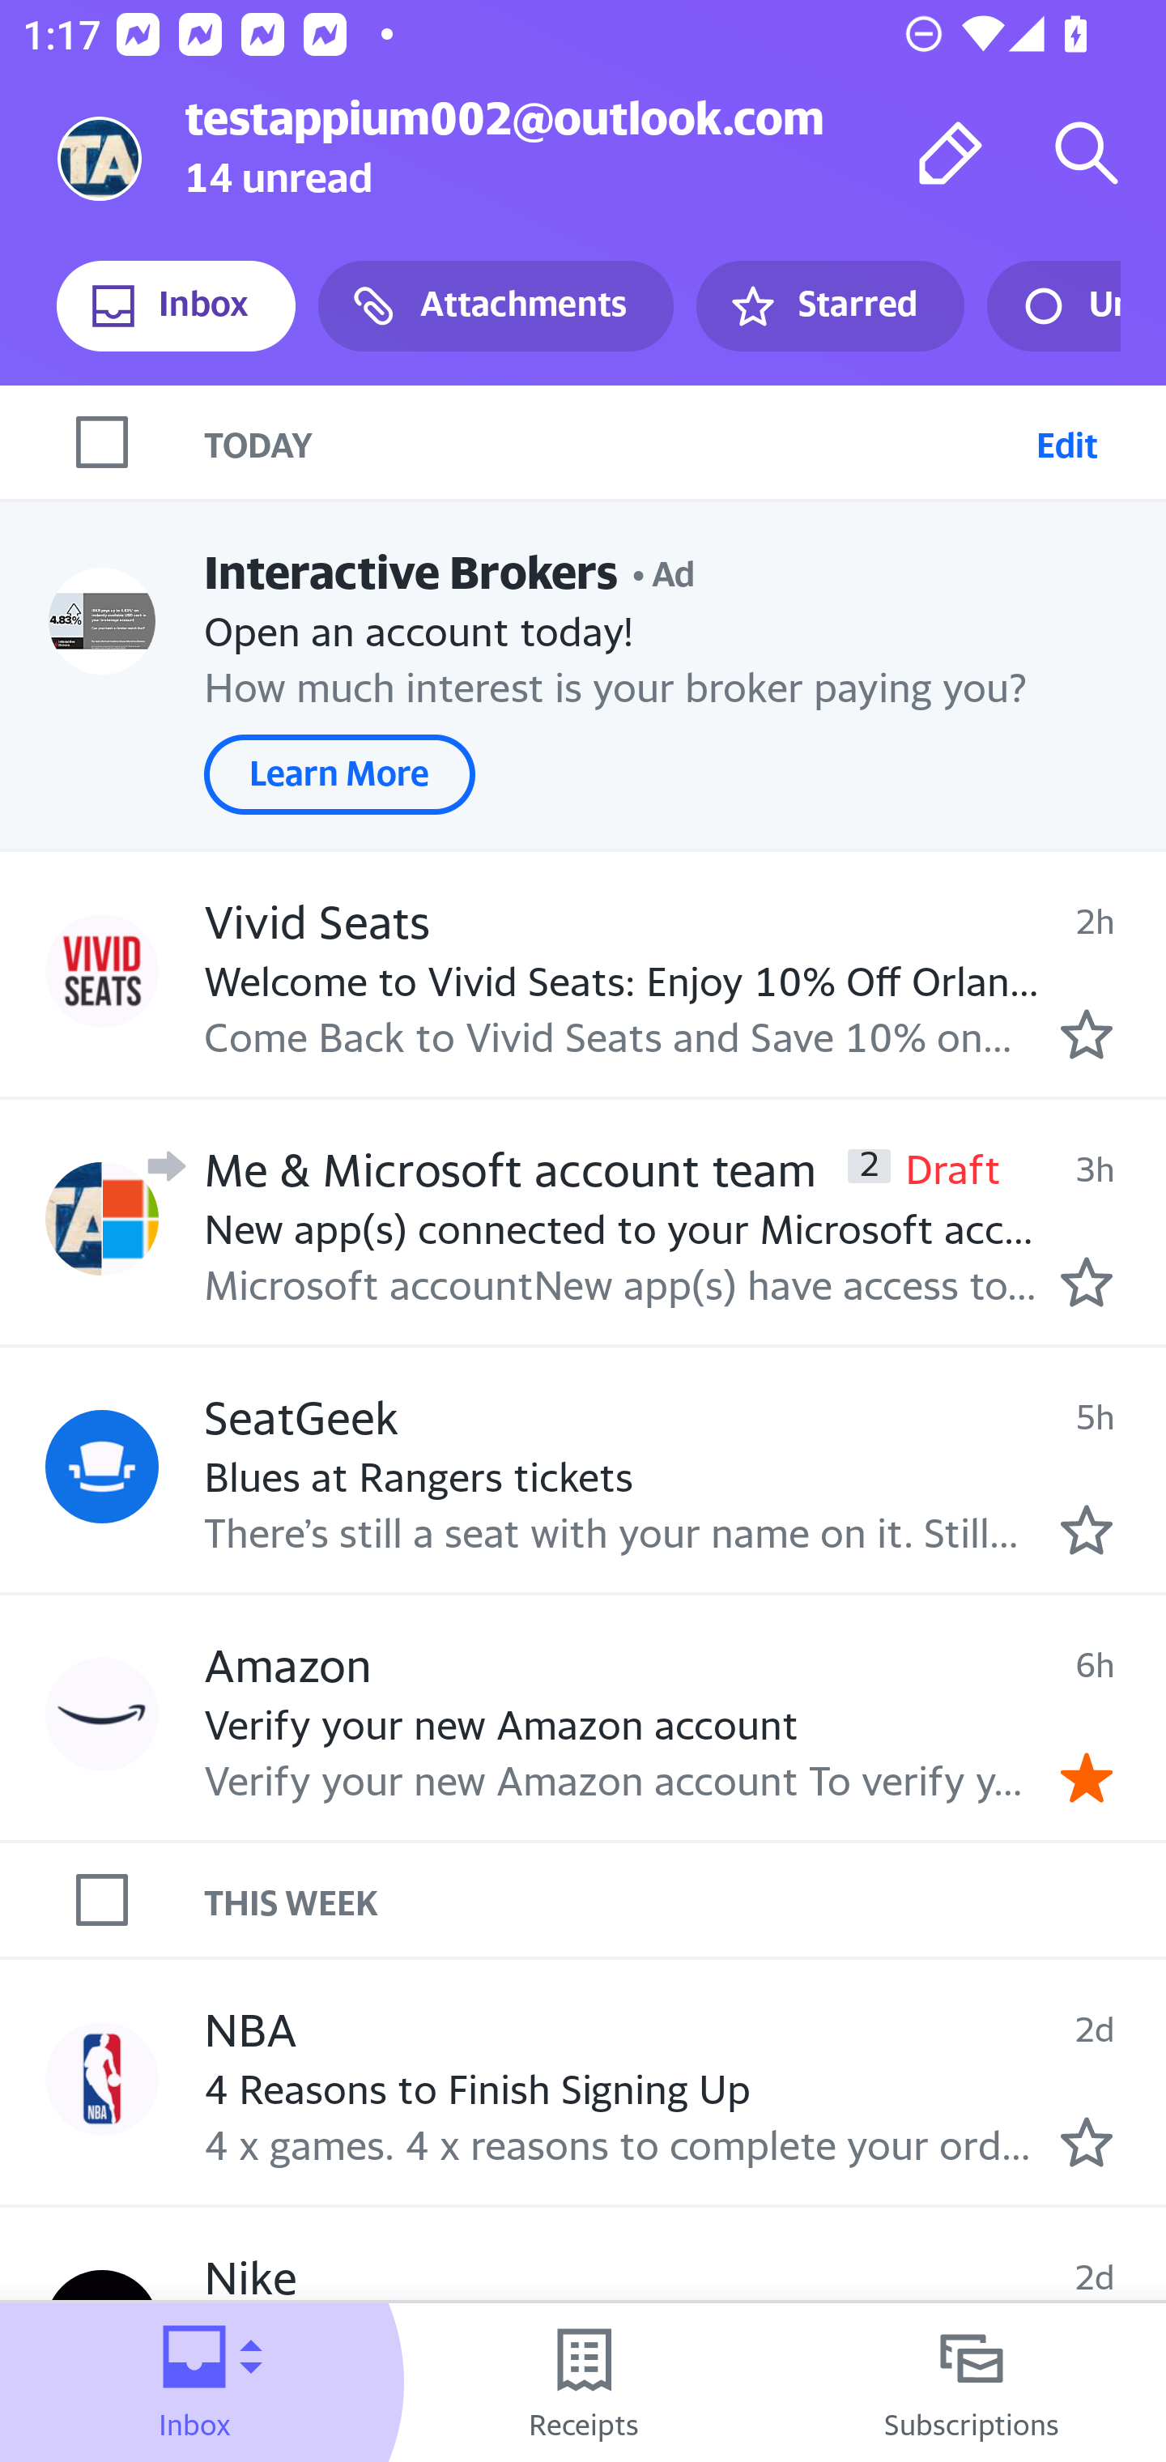 The height and width of the screenshot is (2462, 1166). I want to click on Edit Select emails, so click(1066, 441).